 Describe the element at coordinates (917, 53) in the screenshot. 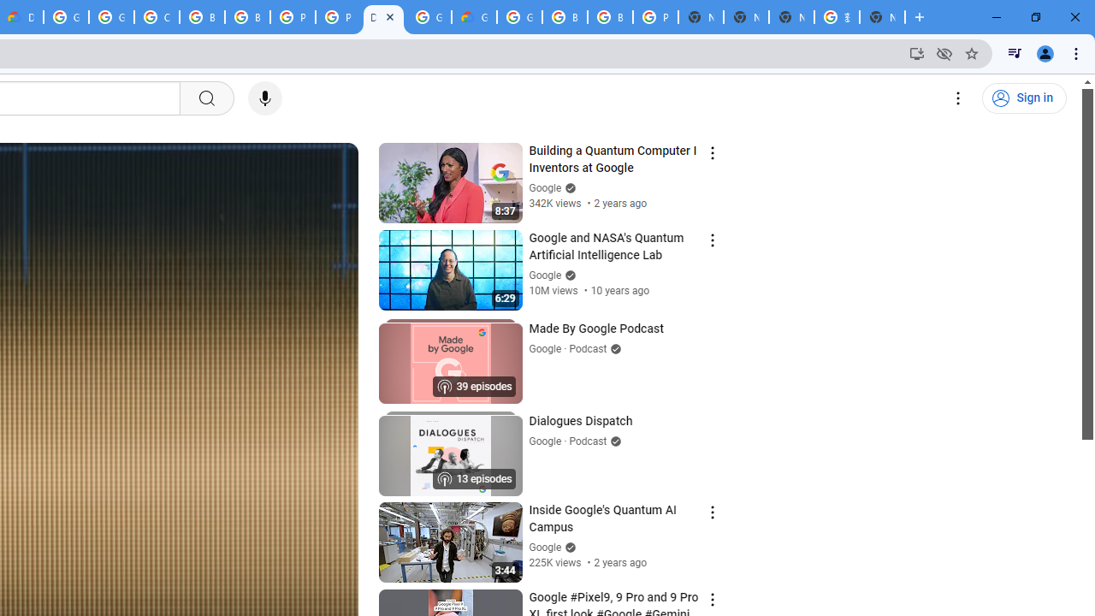

I see `Install YouTube` at that location.